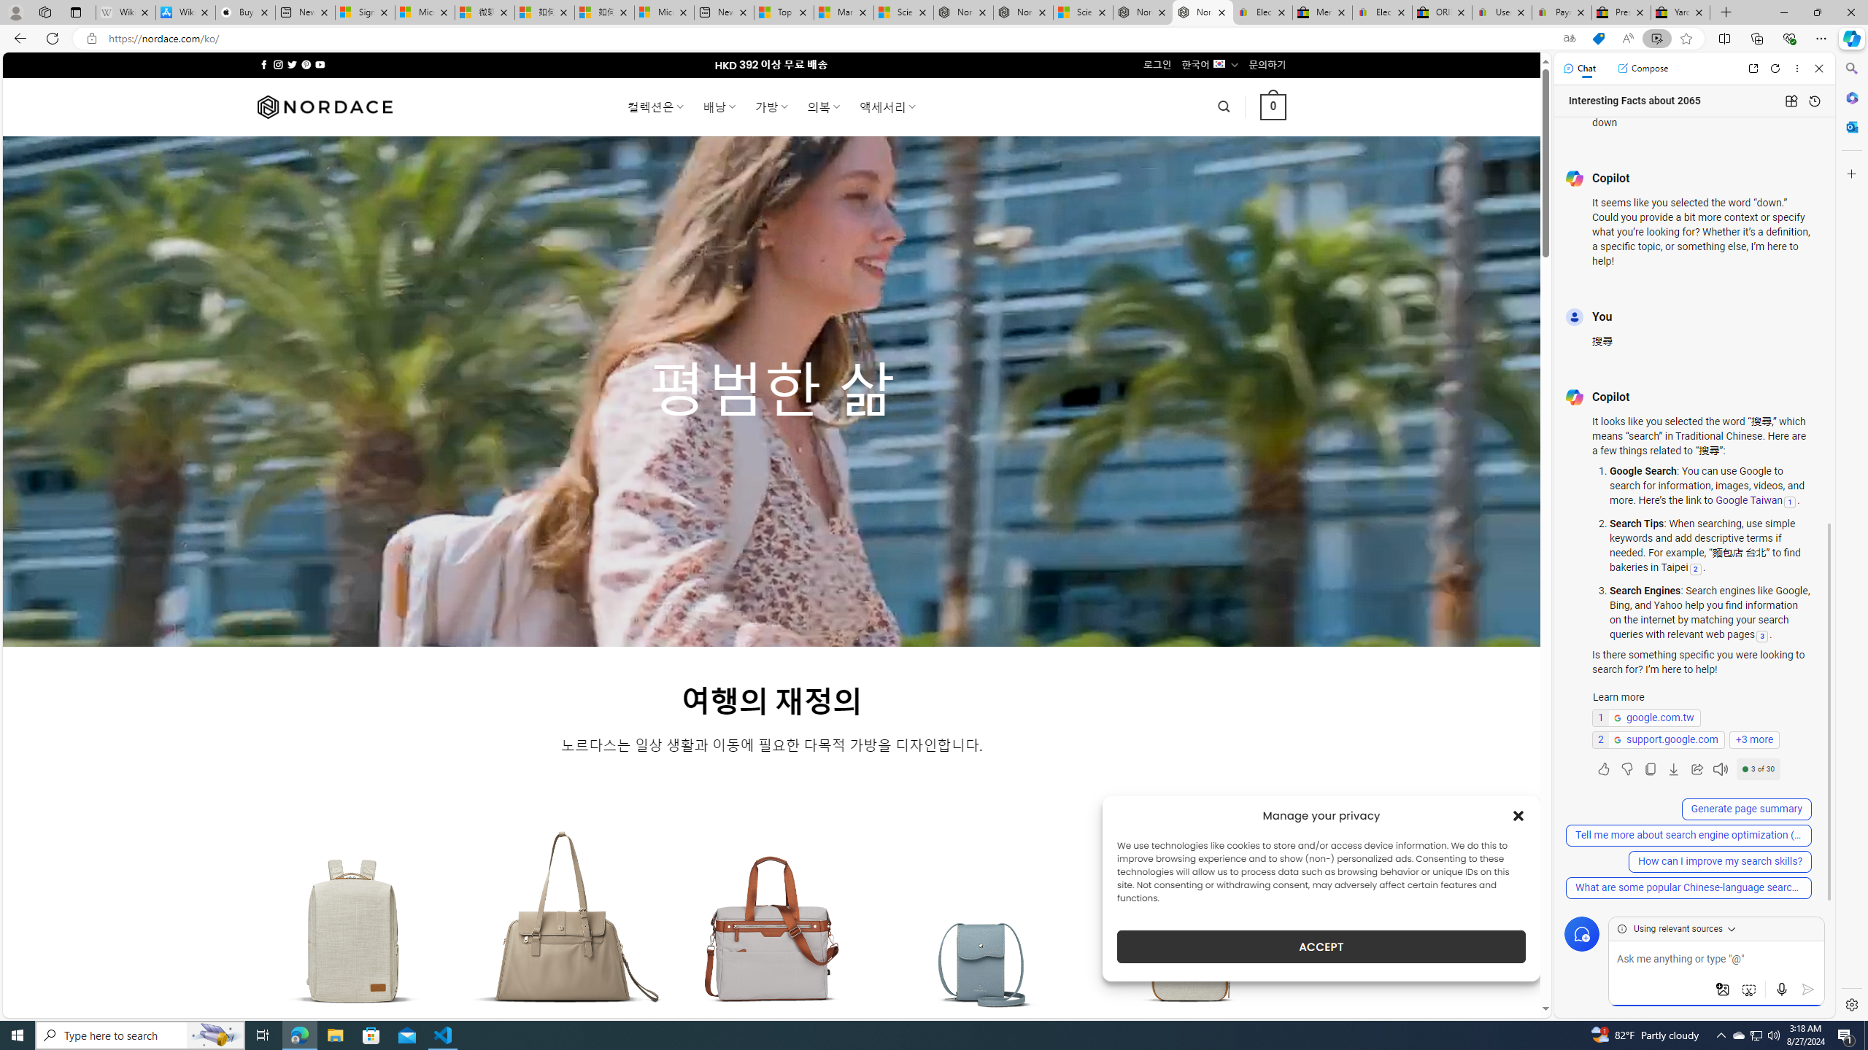 This screenshot has width=1868, height=1050. What do you see at coordinates (843, 12) in the screenshot?
I see `Marine life - MSN` at bounding box center [843, 12].